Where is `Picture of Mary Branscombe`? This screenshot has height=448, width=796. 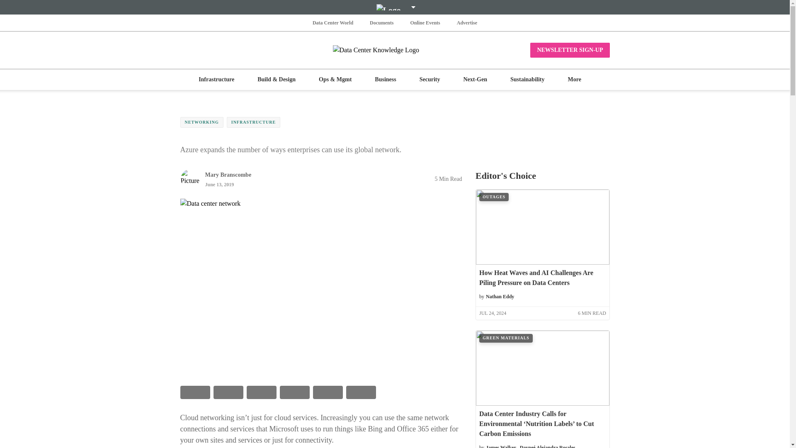
Picture of Mary Branscombe is located at coordinates (189, 178).